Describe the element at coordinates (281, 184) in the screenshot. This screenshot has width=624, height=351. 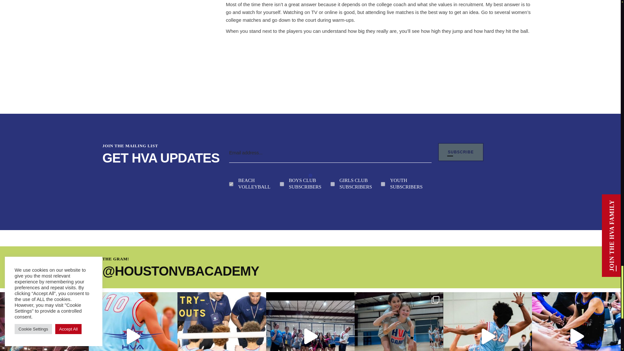
I see `1207838176` at that location.